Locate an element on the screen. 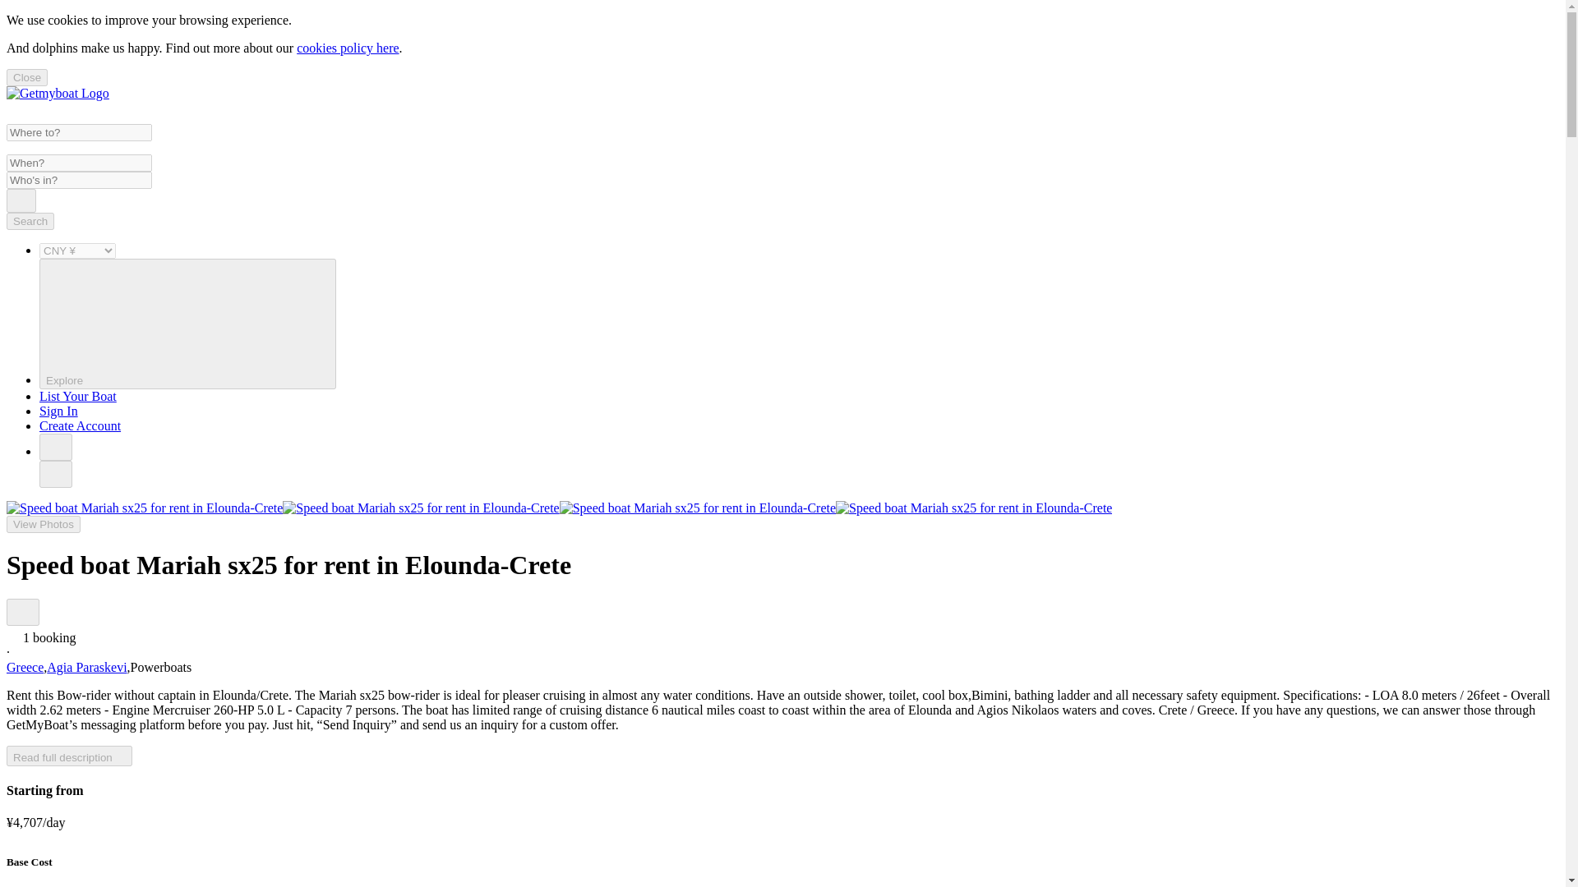 This screenshot has width=1578, height=887. Search is located at coordinates (21, 200).